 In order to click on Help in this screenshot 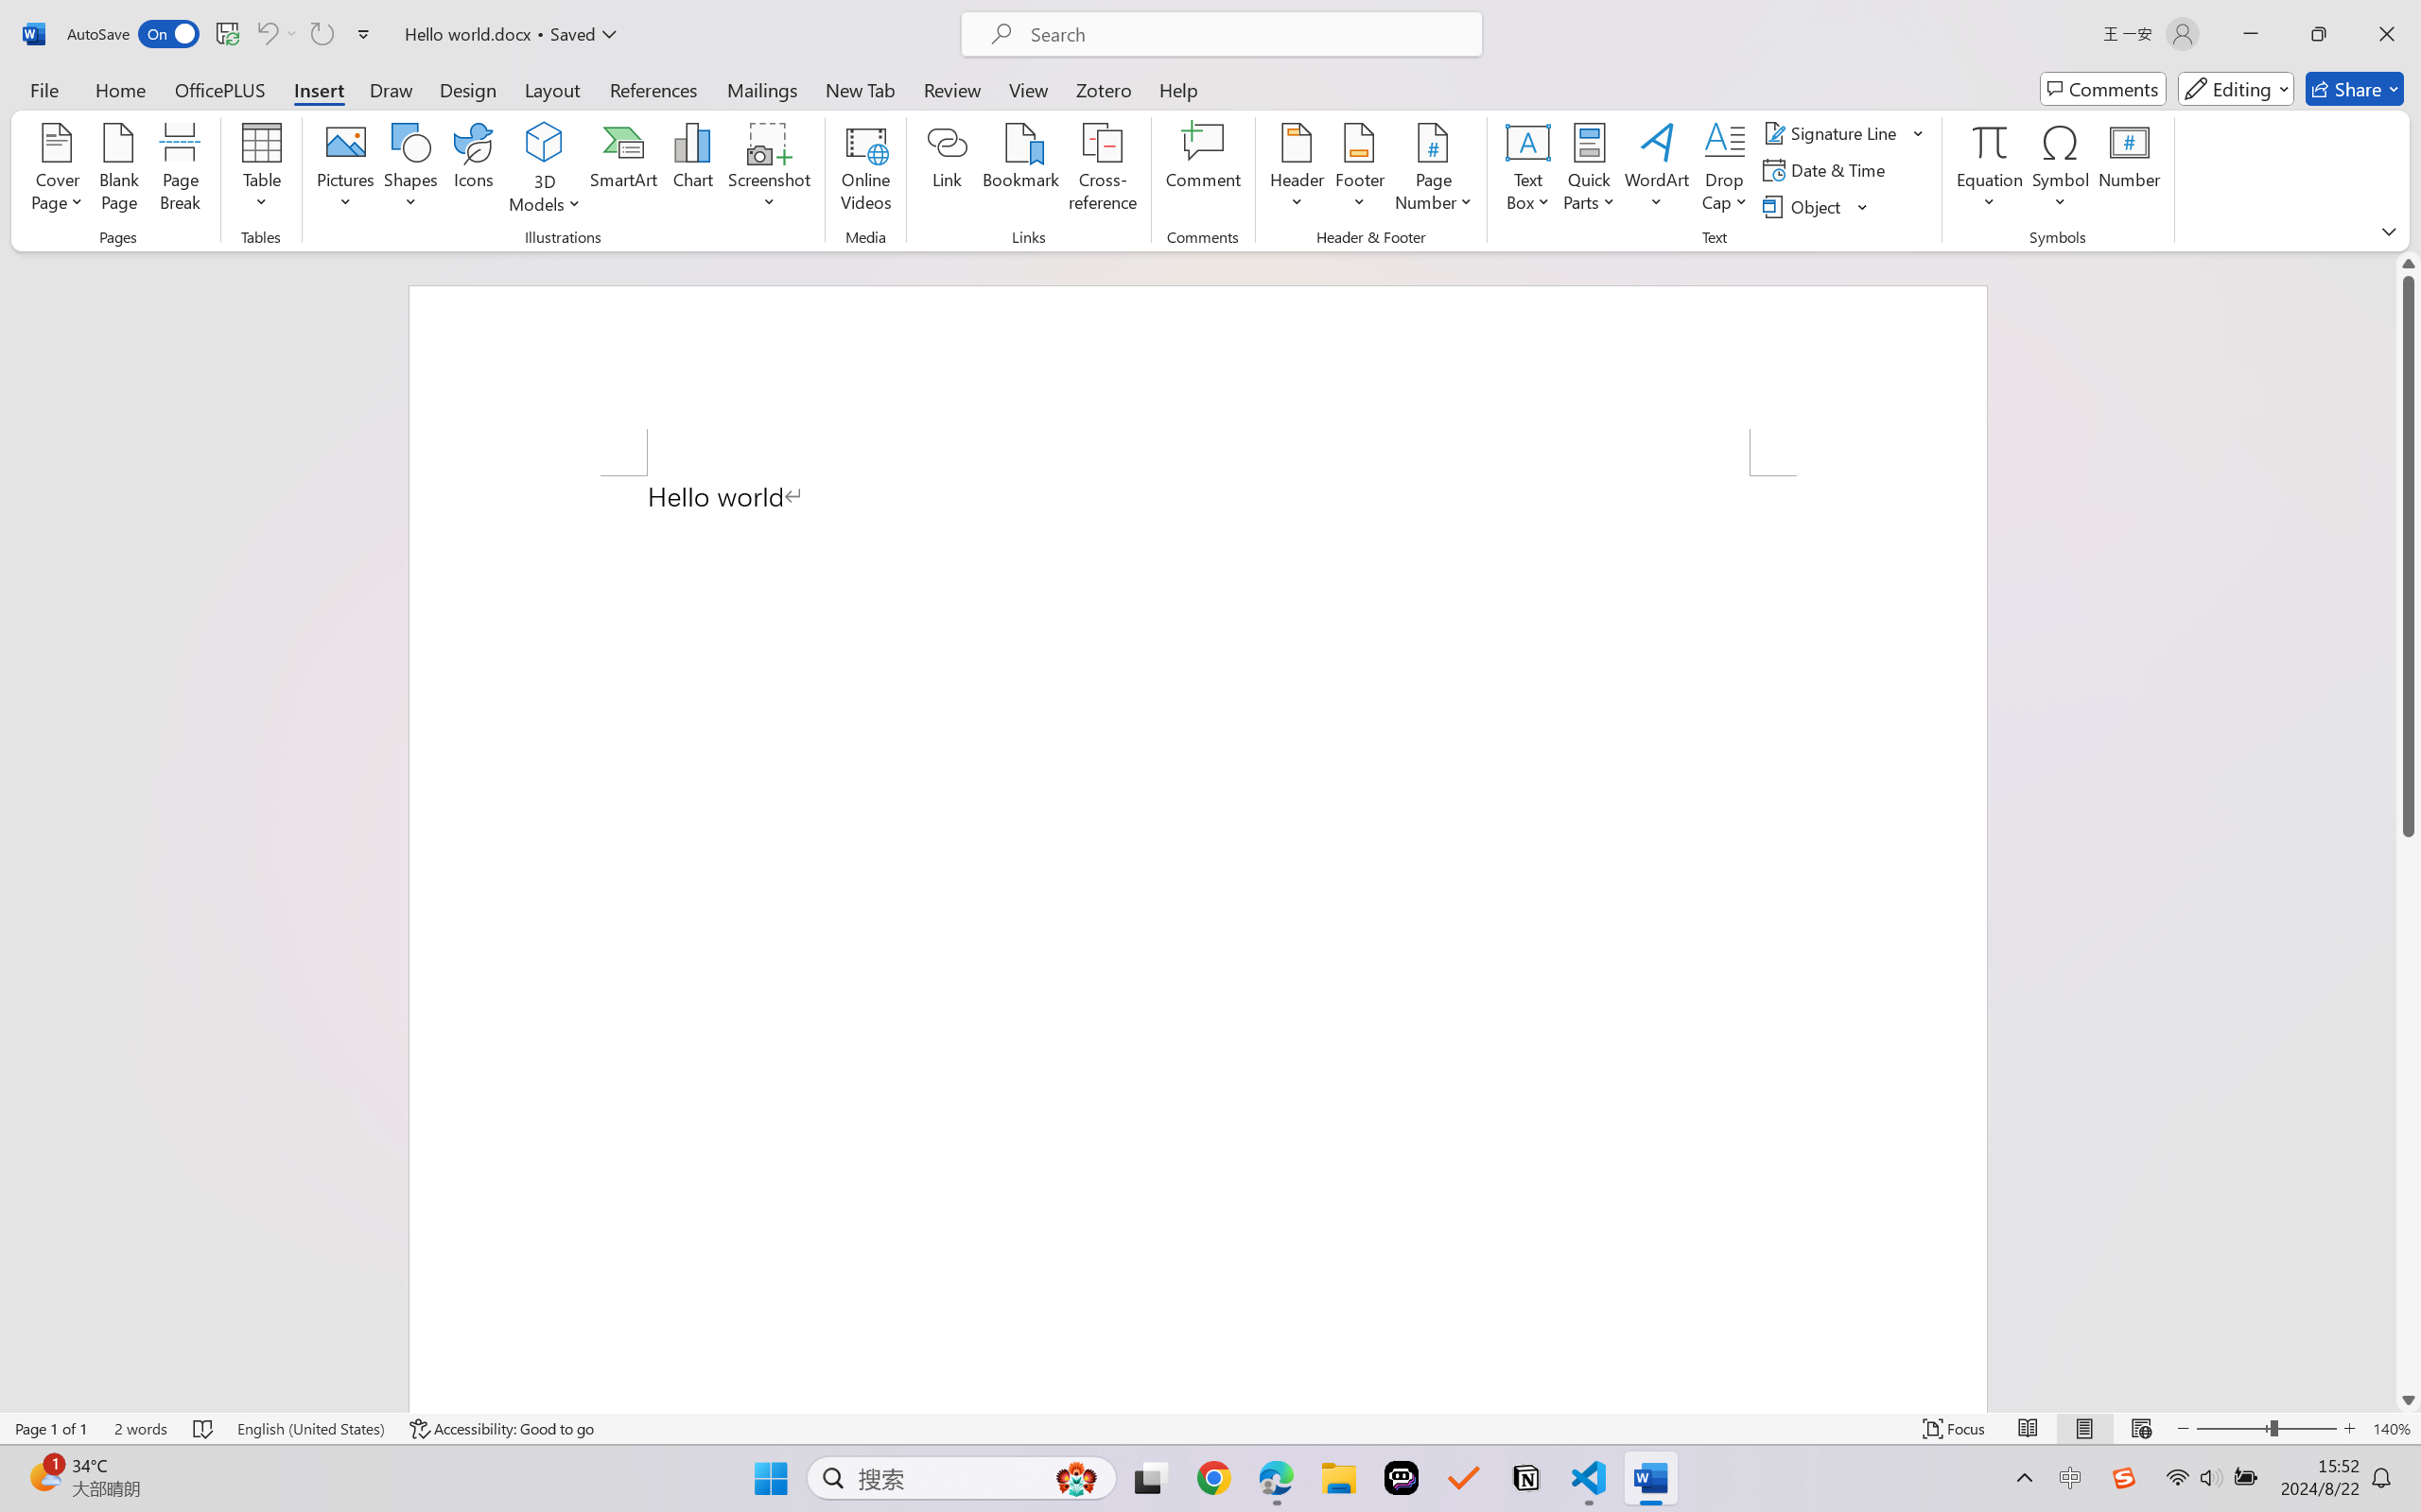, I will do `click(1177, 89)`.